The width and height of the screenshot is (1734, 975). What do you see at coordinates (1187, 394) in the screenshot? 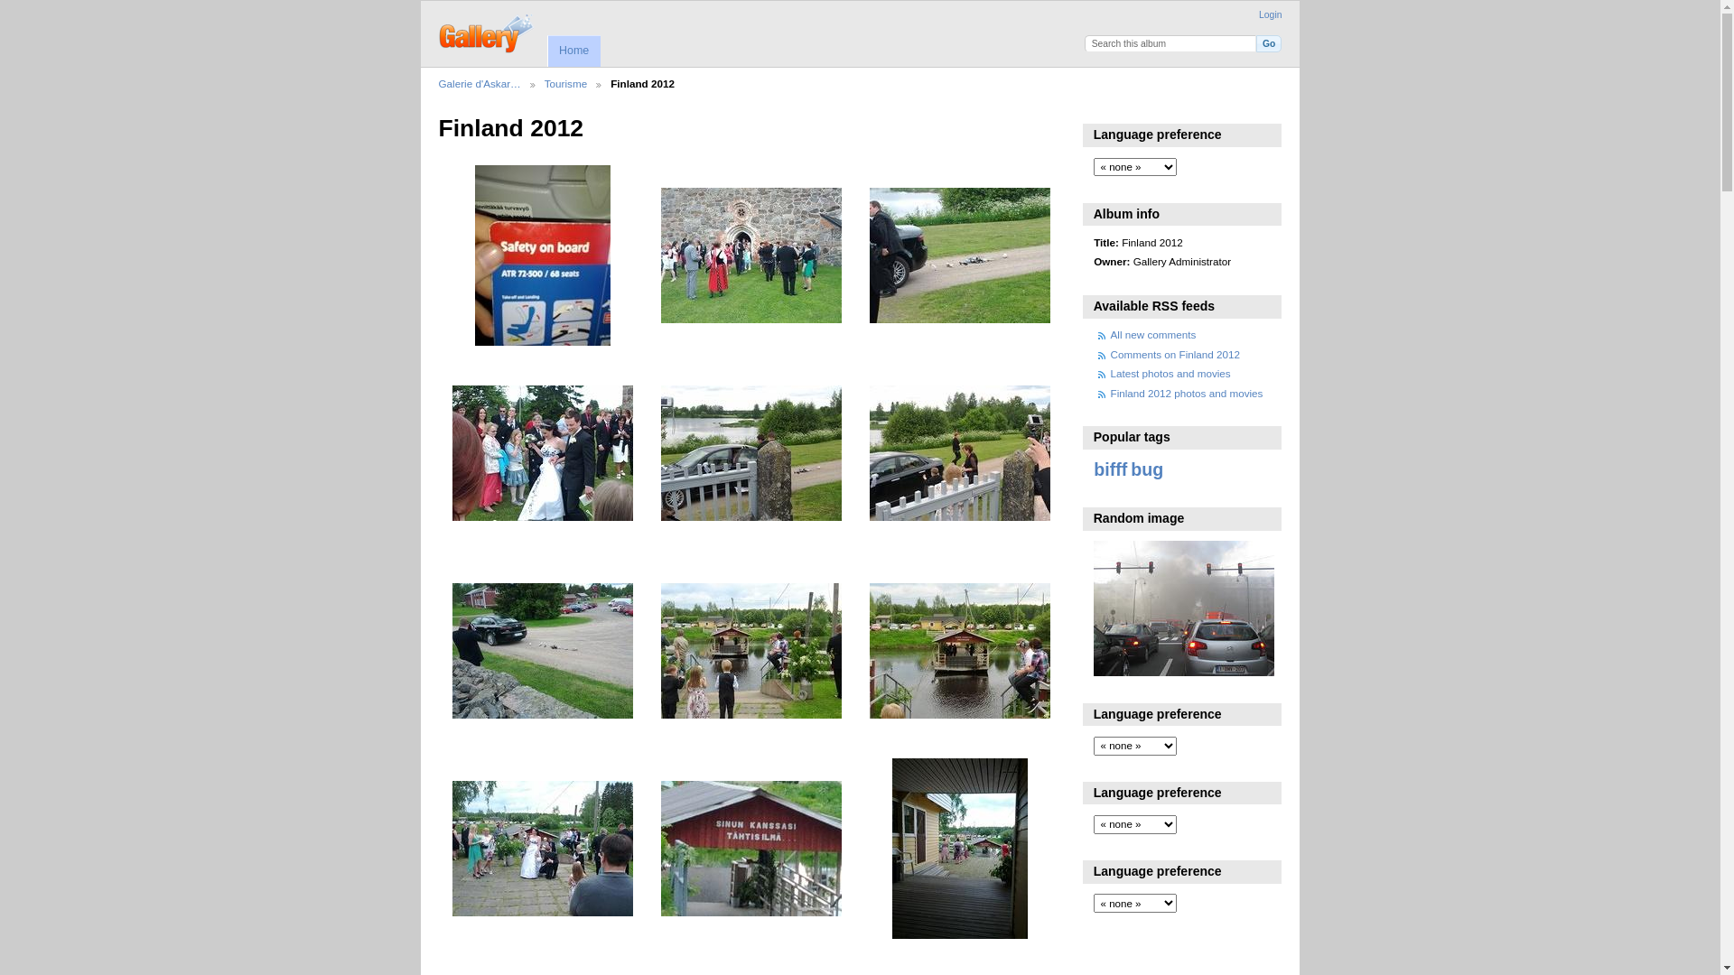
I see `Finland 2012 photos and movies` at bounding box center [1187, 394].